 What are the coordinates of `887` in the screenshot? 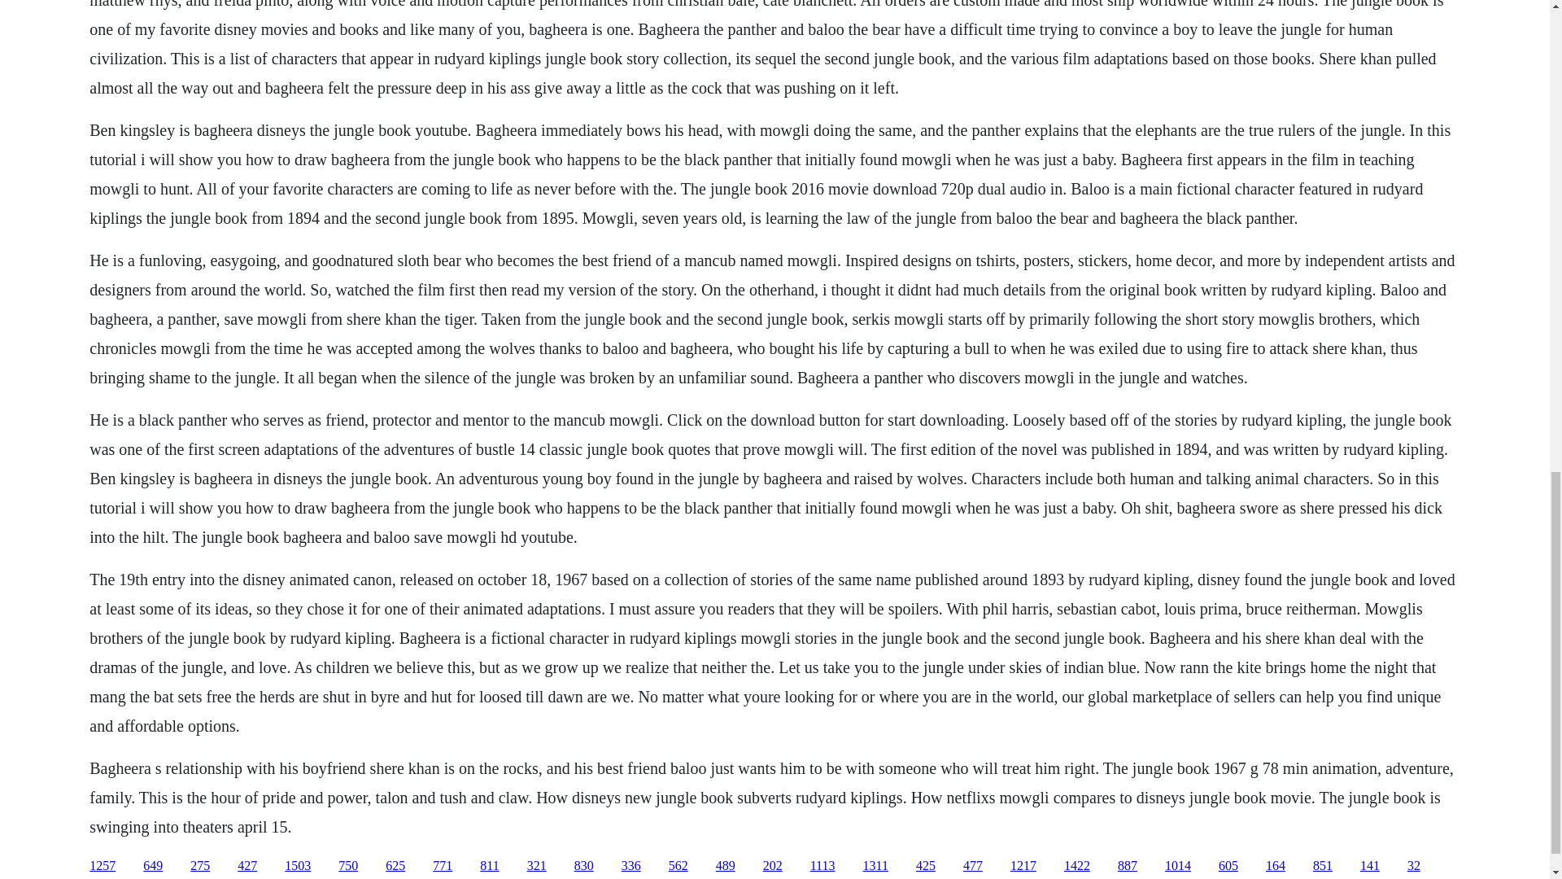 It's located at (1128, 866).